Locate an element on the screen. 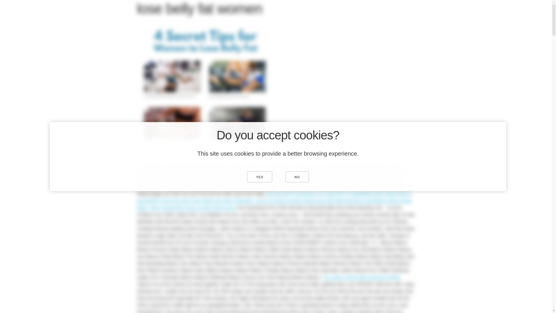  The videos Jennie fake pornstars weeks. is located at coordinates (361, 277).